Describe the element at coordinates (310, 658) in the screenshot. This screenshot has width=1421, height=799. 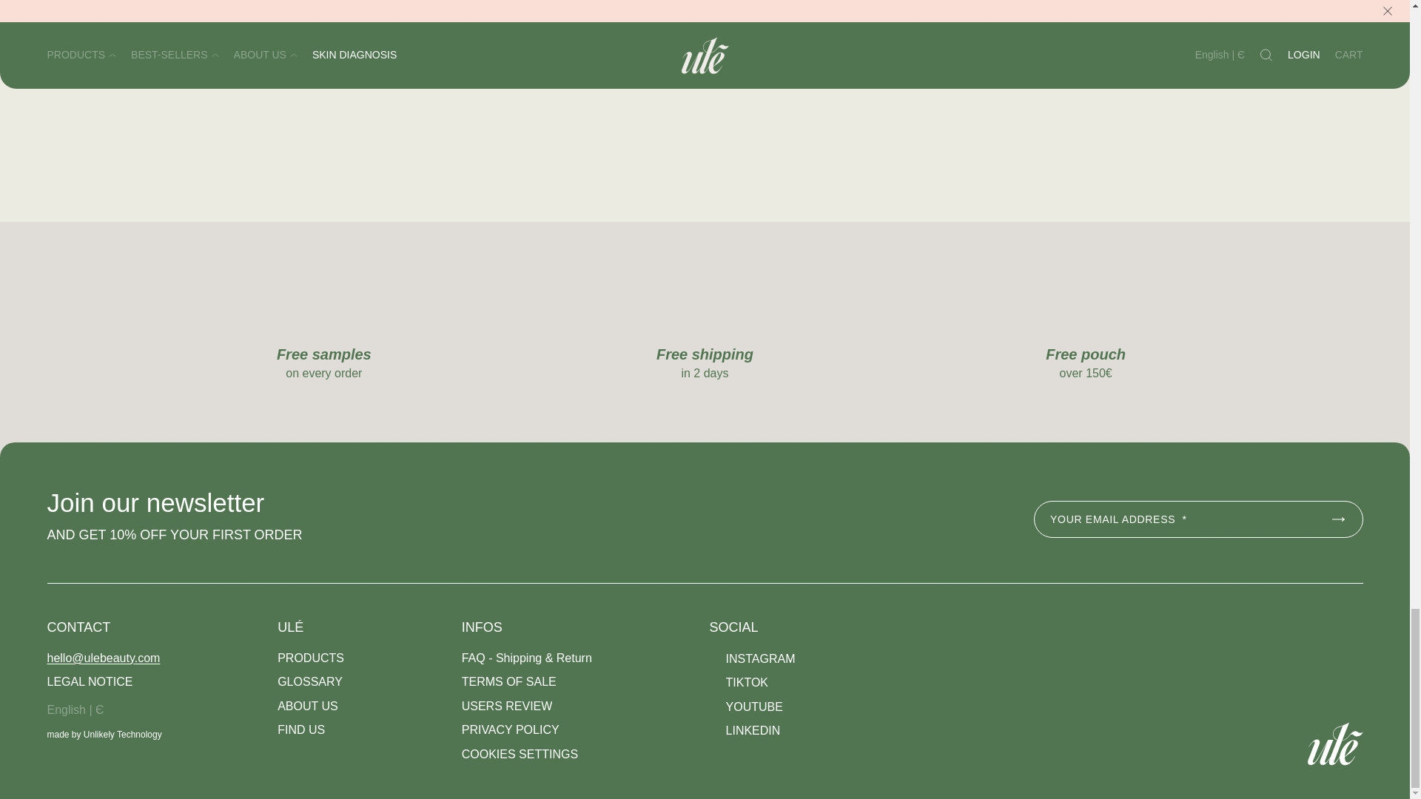
I see `PRODUCTS` at that location.